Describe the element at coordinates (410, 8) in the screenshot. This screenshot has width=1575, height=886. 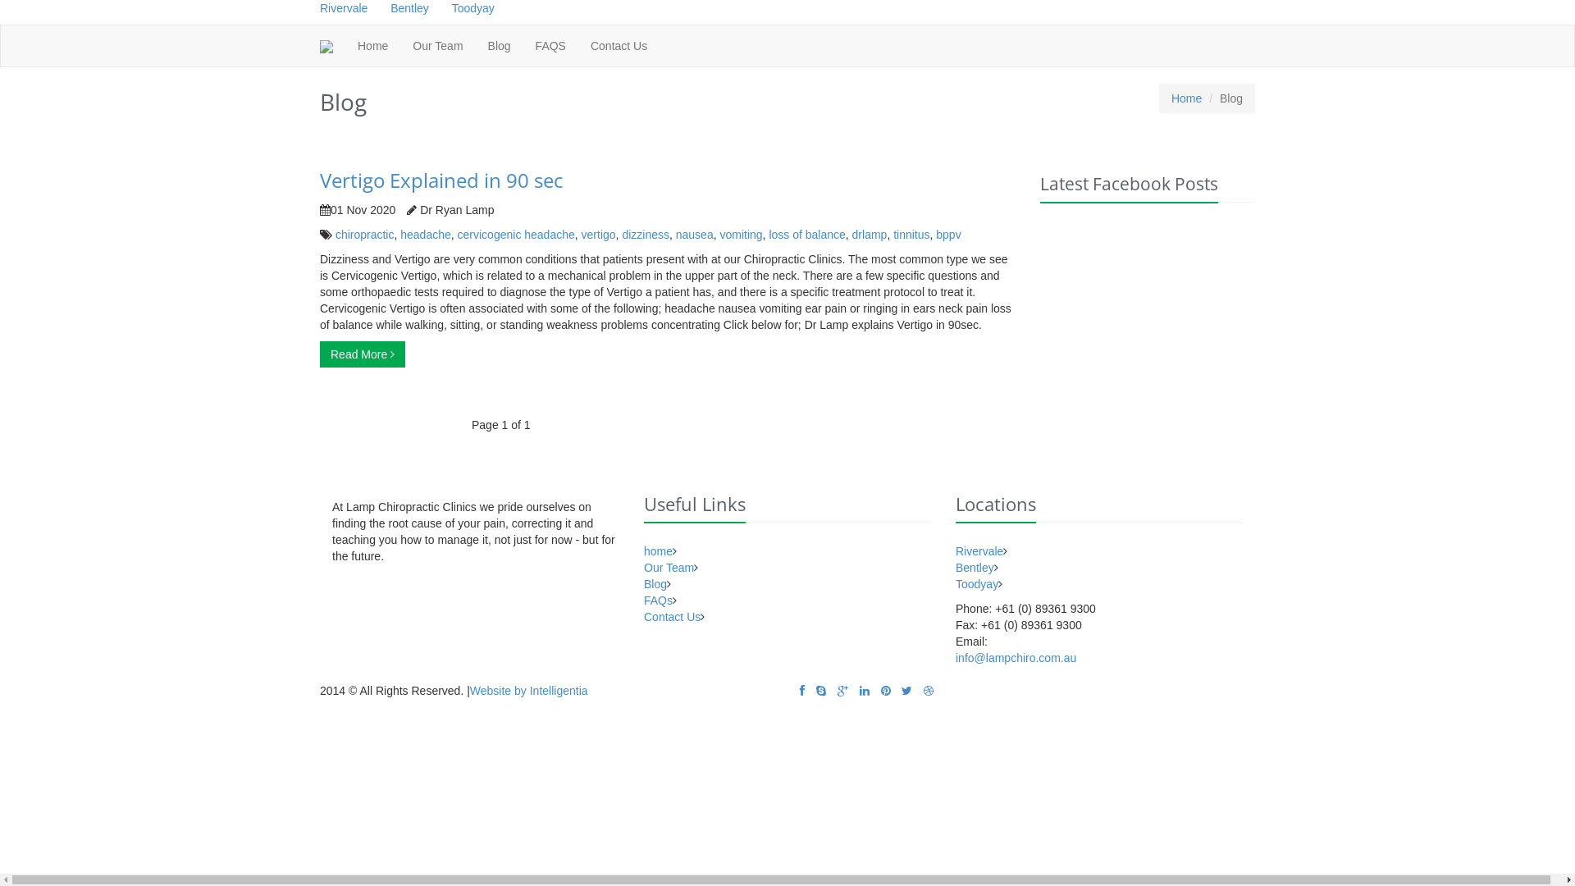
I see `Bentley` at that location.